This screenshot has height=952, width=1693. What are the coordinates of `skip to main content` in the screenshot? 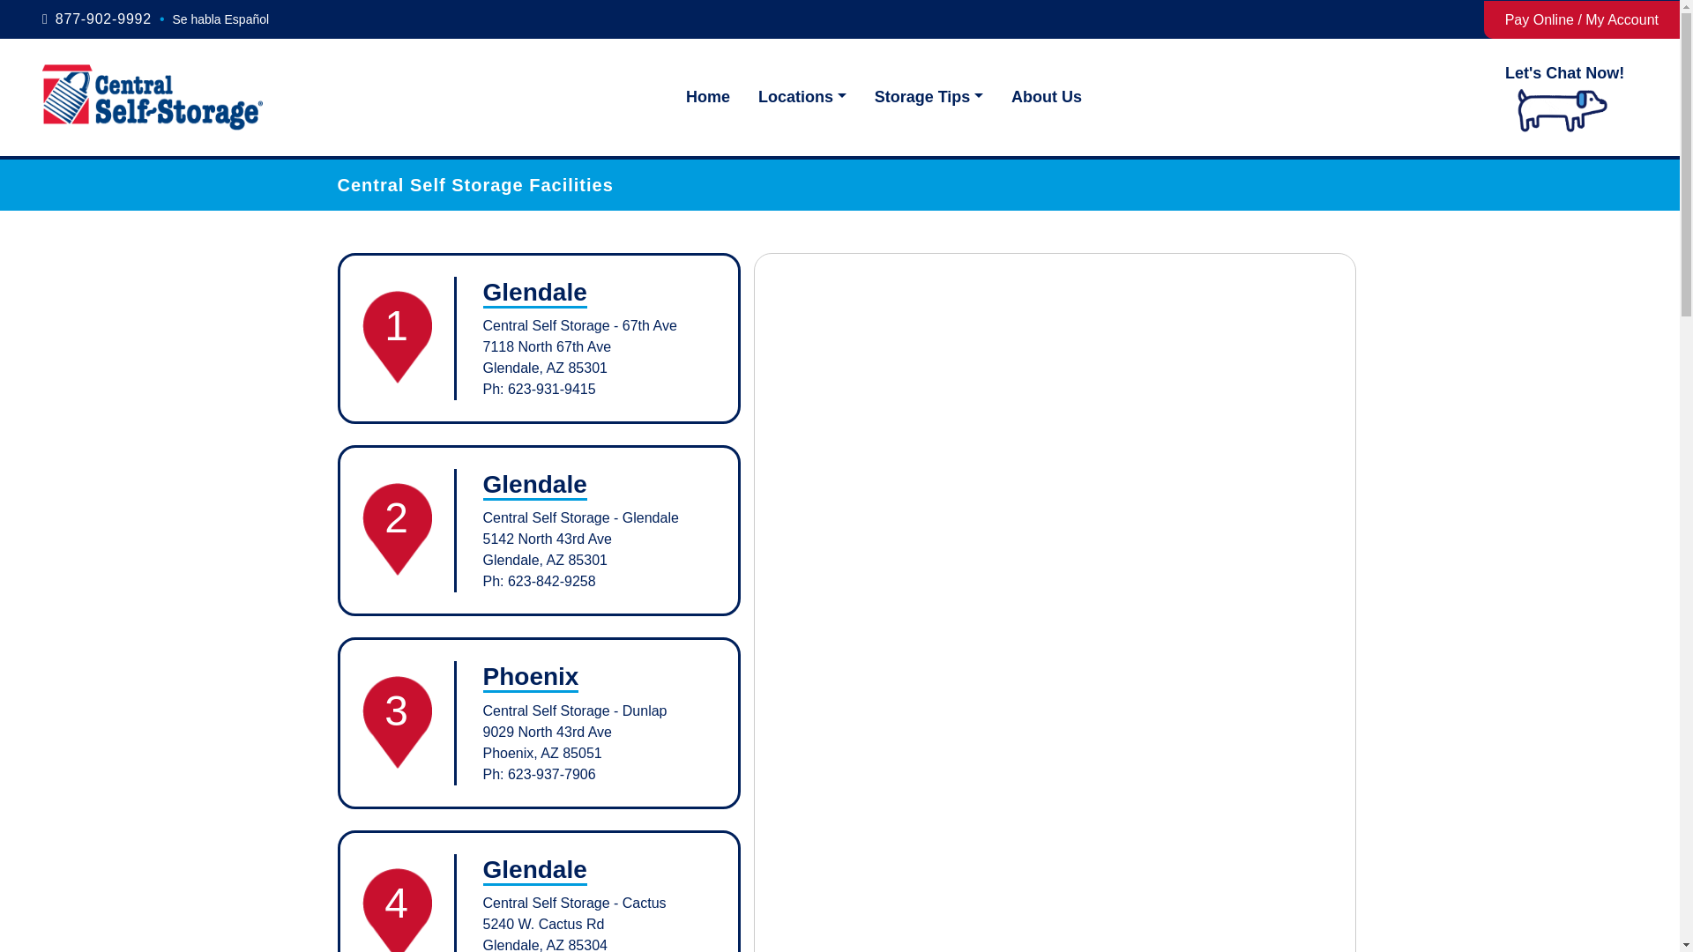 It's located at (16, 7).